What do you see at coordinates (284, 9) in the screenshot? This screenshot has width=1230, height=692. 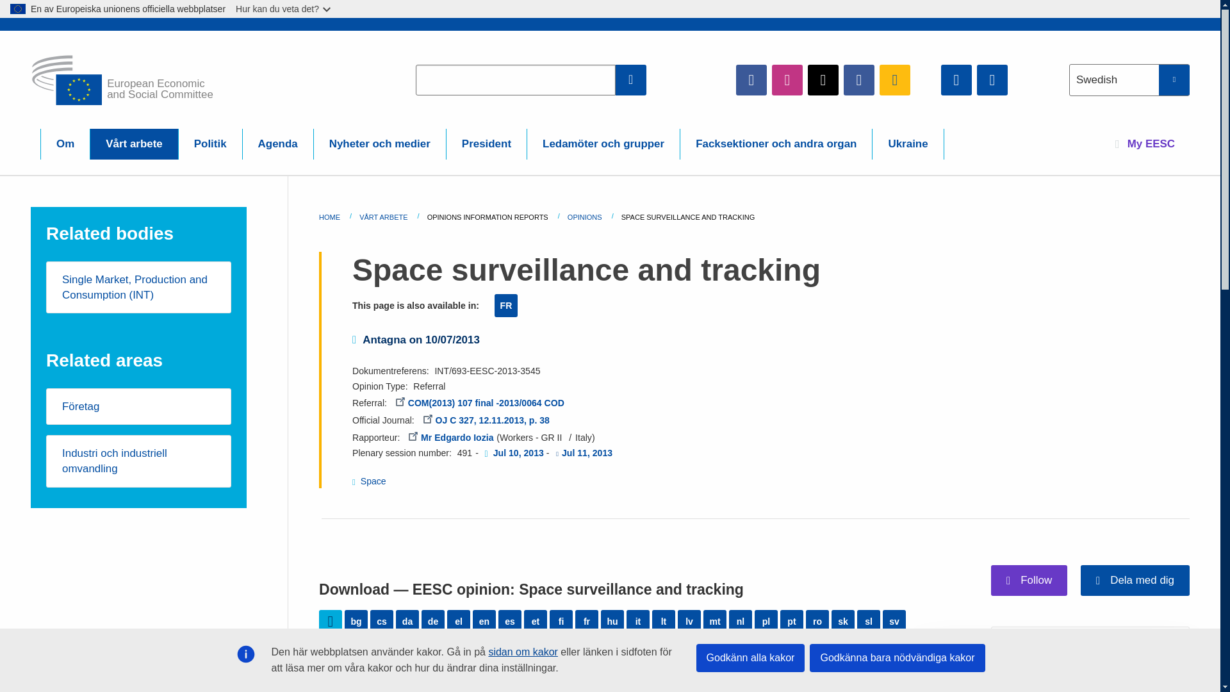 I see `Hur kan du veta det?` at bounding box center [284, 9].